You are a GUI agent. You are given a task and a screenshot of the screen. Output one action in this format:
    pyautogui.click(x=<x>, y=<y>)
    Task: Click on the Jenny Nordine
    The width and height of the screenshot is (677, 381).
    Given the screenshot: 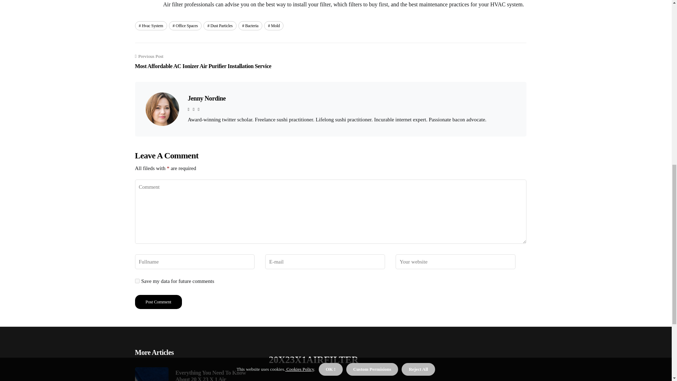 What is the action you would take?
    pyautogui.click(x=206, y=98)
    